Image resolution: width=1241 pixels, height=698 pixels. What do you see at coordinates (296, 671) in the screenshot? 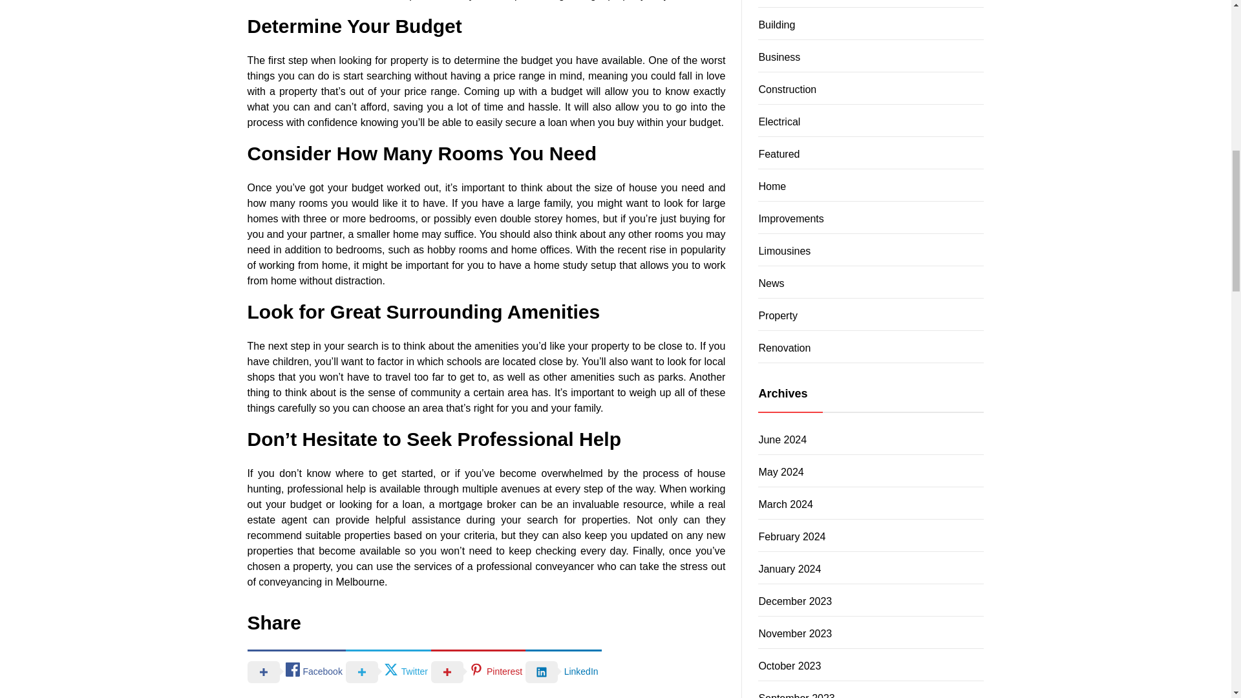
I see `Facebook` at bounding box center [296, 671].